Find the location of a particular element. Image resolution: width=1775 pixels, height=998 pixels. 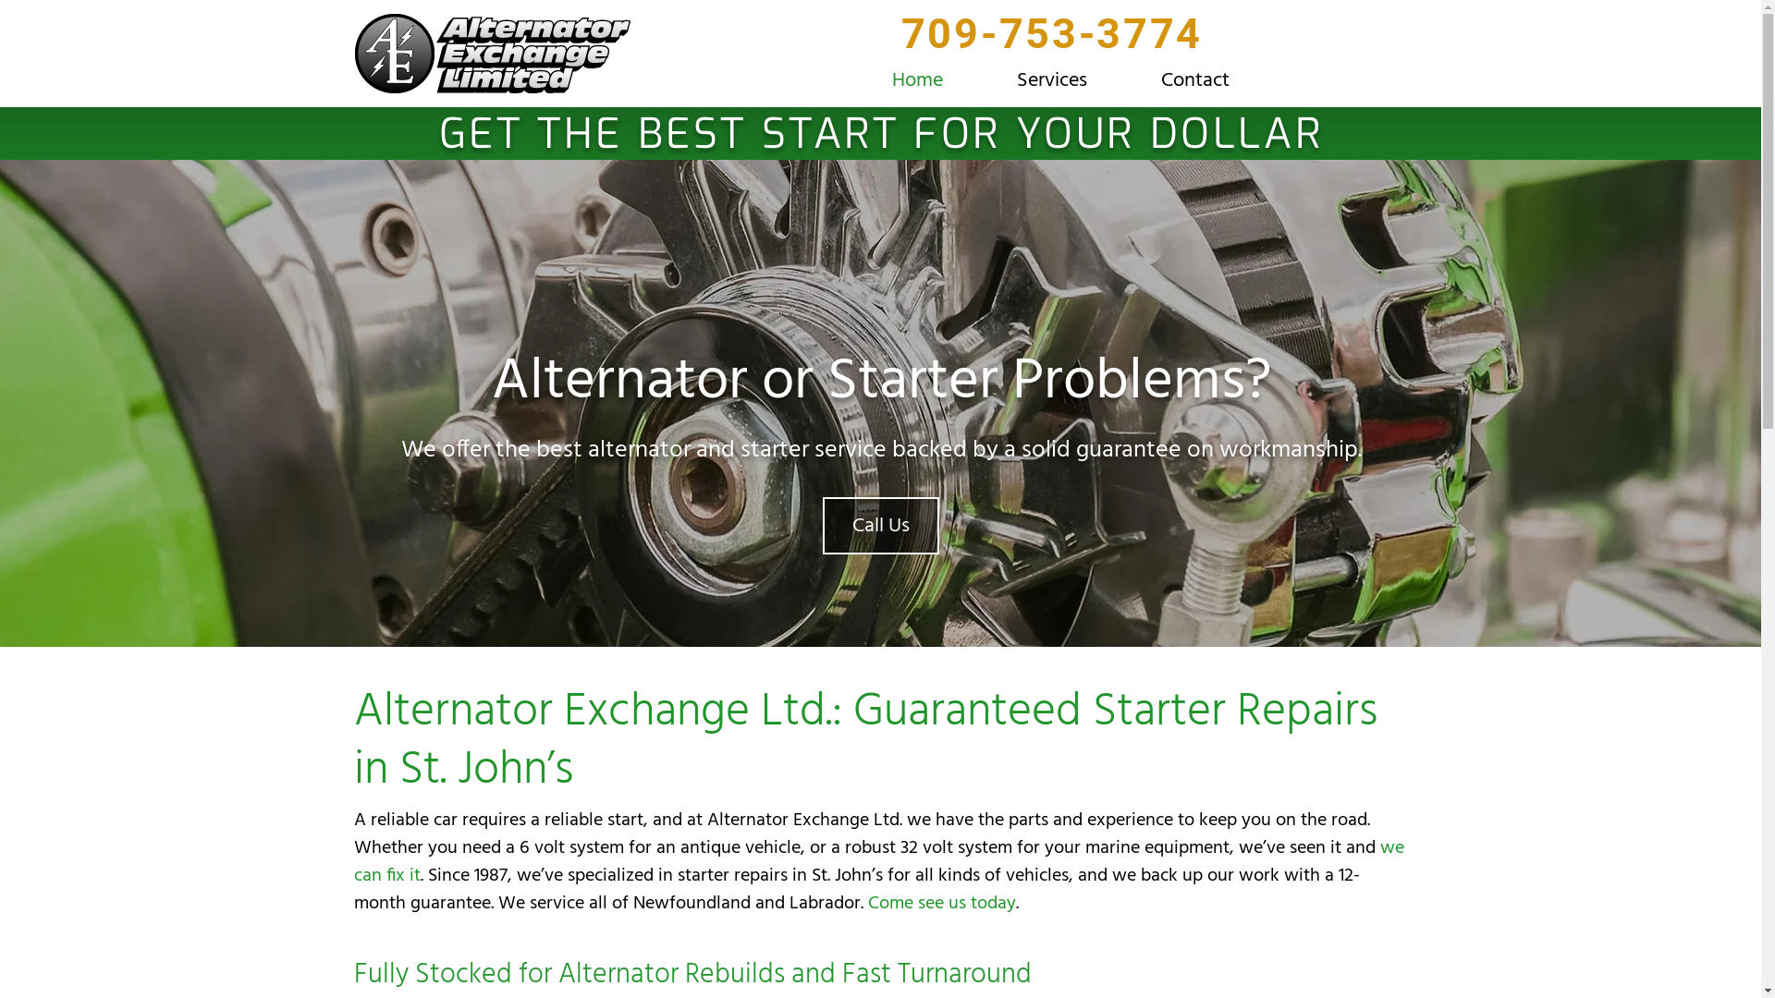

Home is located at coordinates (917, 76).